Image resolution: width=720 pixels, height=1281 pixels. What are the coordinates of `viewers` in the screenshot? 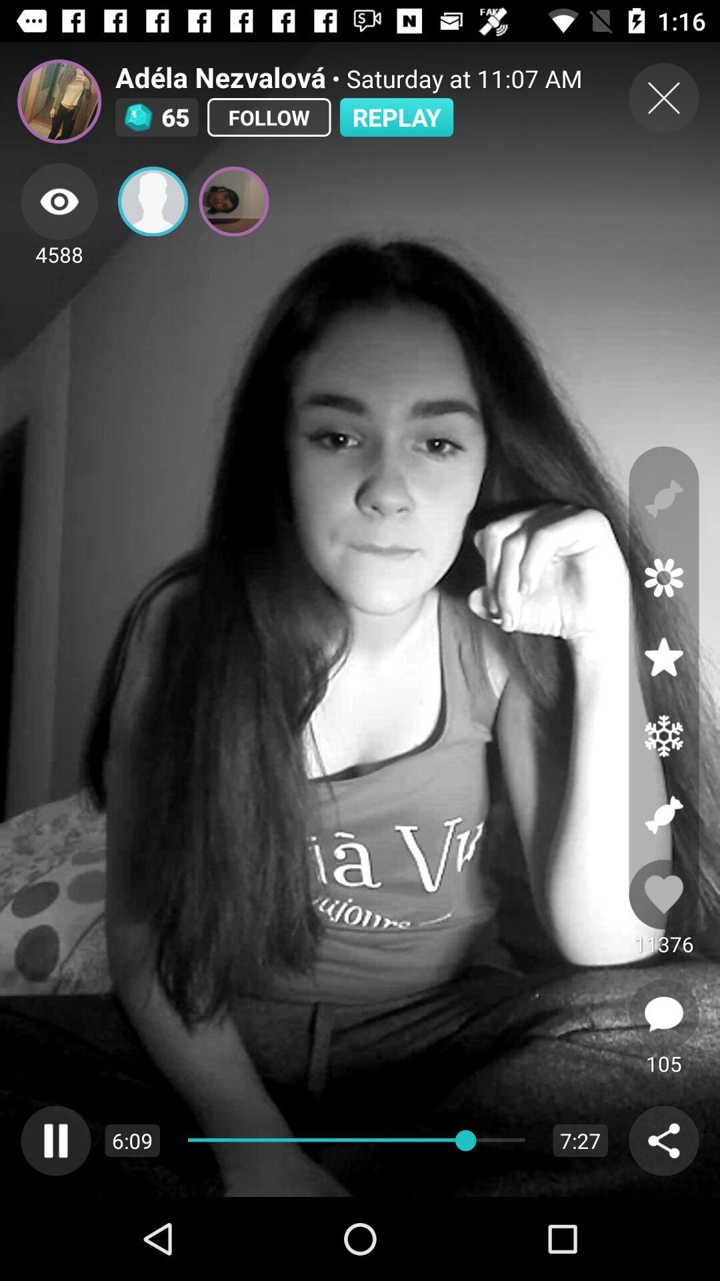 It's located at (59, 201).